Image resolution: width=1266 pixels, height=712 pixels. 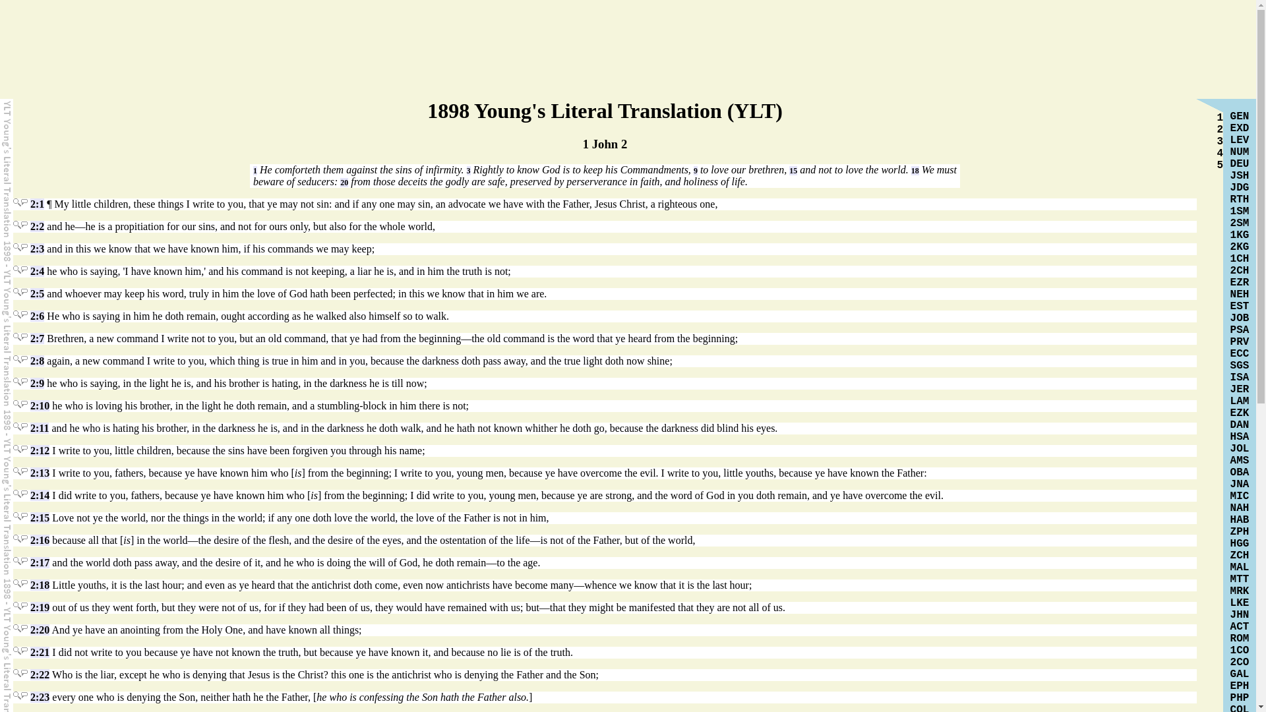 I want to click on 2:9, so click(x=37, y=383).